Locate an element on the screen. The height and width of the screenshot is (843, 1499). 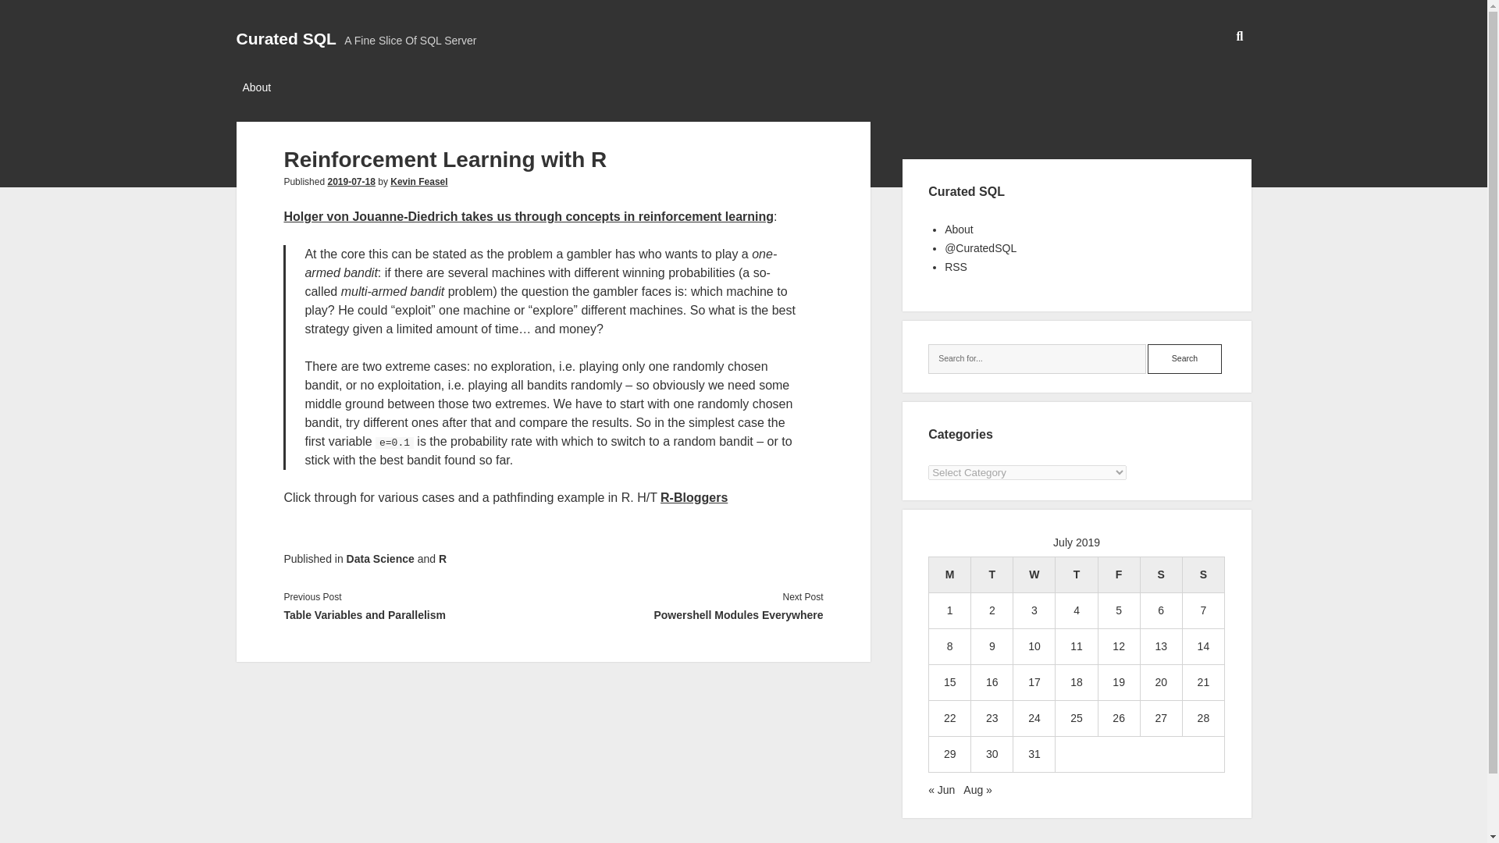
19 is located at coordinates (1118, 682).